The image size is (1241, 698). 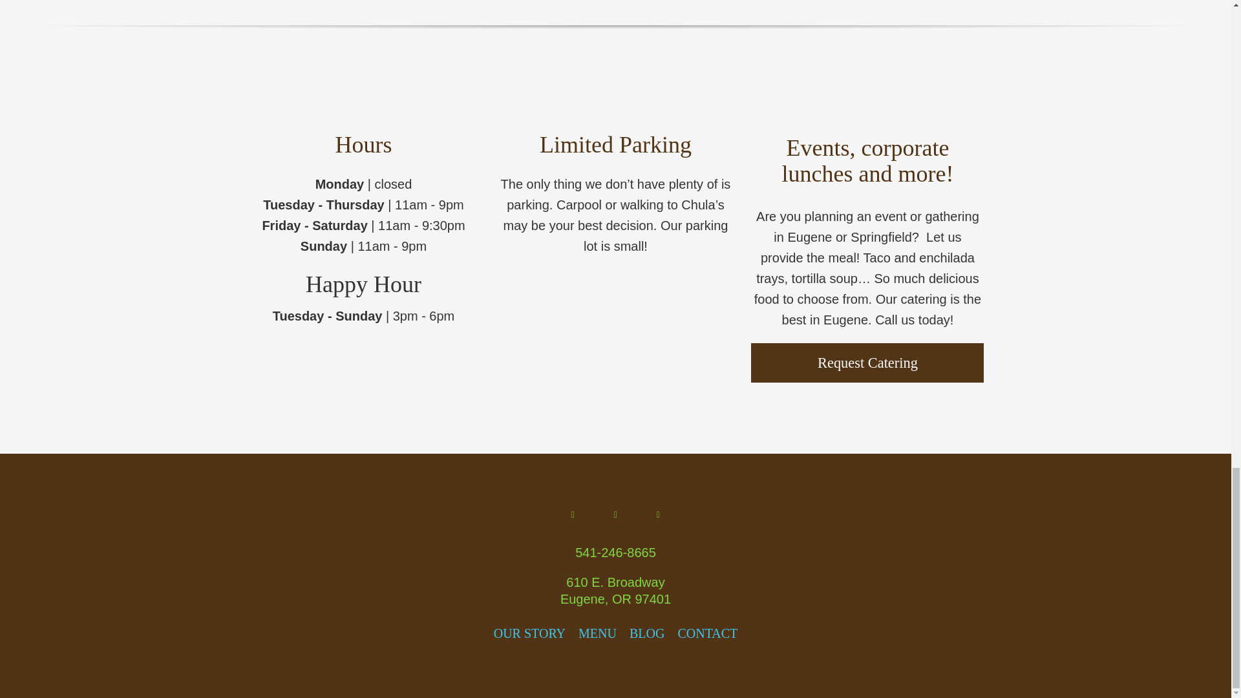 I want to click on Facebook, so click(x=573, y=514).